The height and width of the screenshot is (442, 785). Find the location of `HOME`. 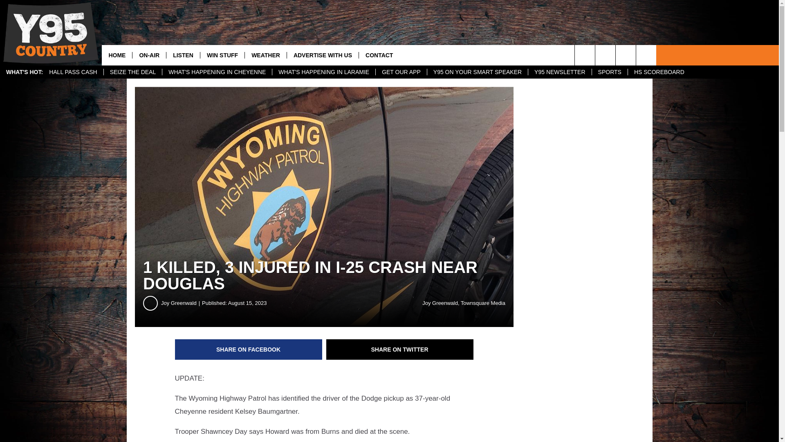

HOME is located at coordinates (117, 55).